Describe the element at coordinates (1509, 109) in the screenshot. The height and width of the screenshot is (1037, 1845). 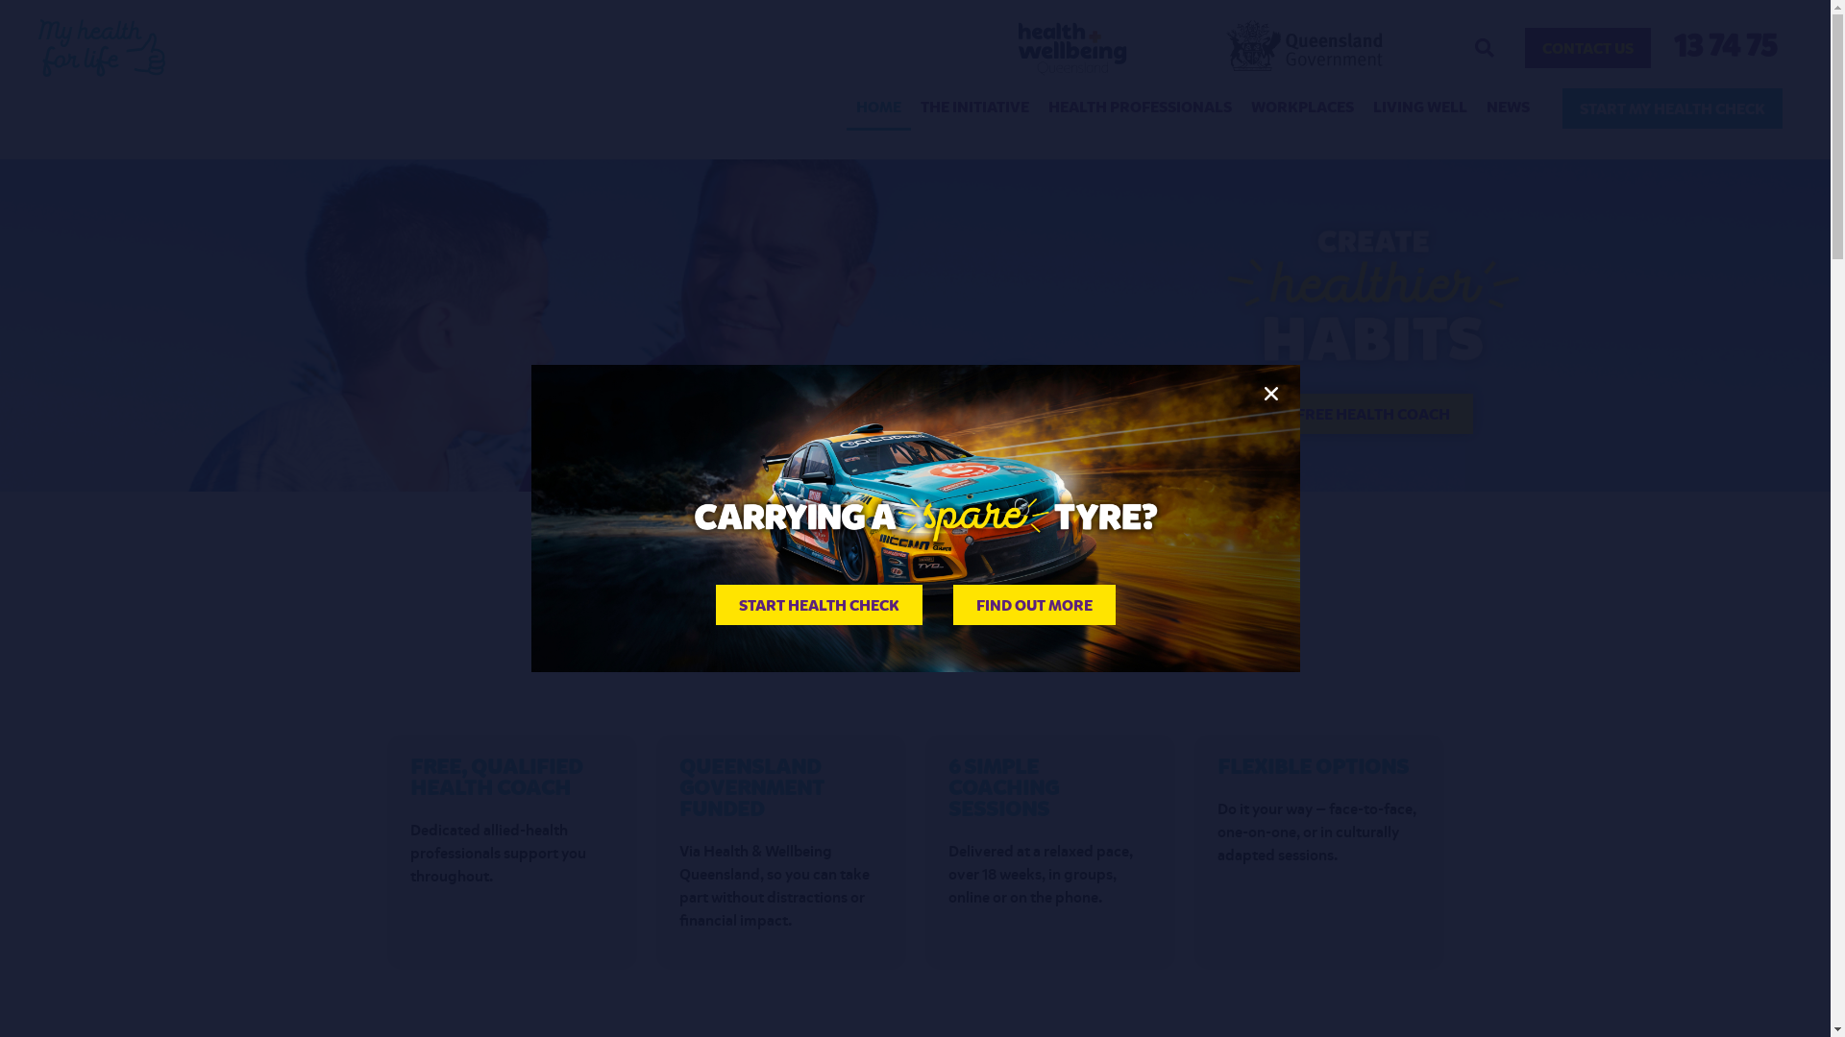
I see `NEWS` at that location.